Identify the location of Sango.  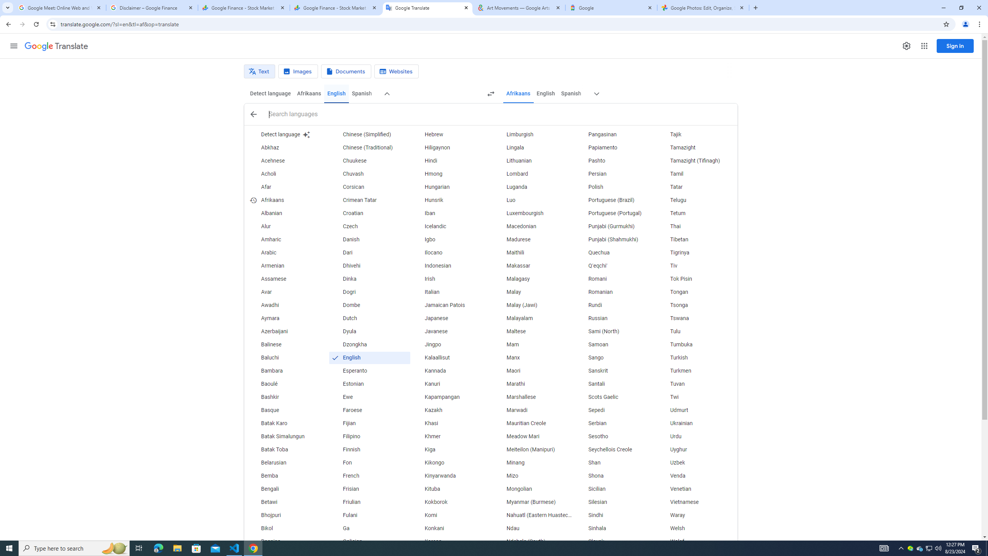
(615, 358).